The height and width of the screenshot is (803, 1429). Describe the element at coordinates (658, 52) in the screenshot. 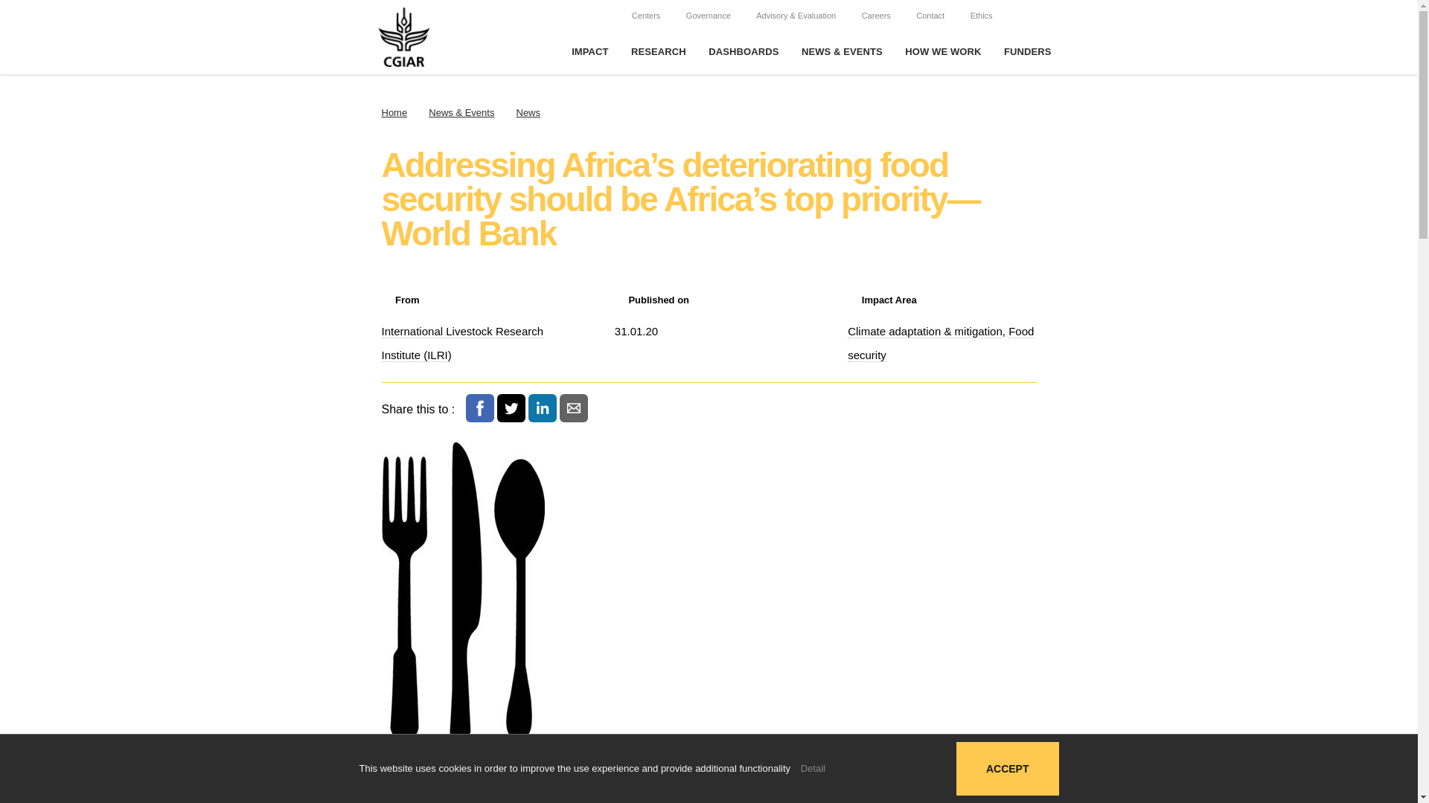

I see `RESEARCH` at that location.